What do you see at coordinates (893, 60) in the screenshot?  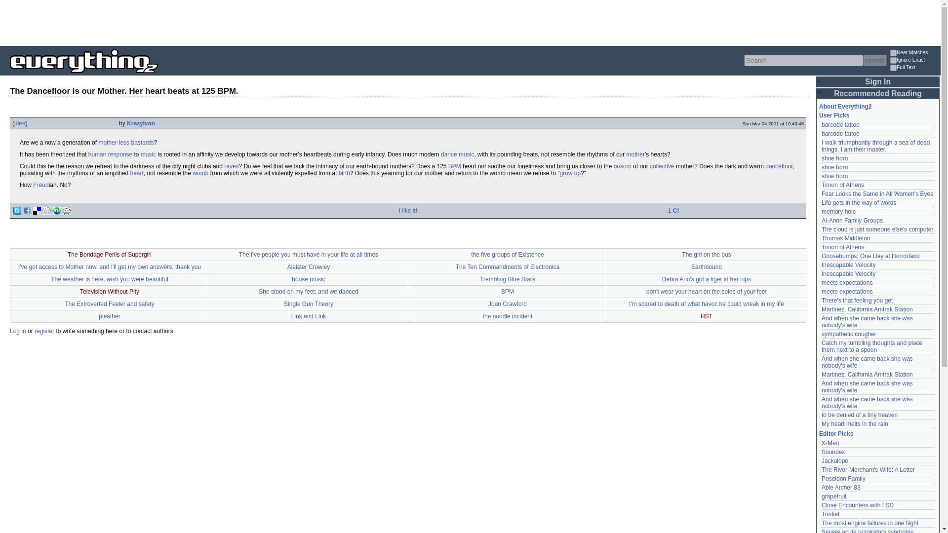 I see `1` at bounding box center [893, 60].